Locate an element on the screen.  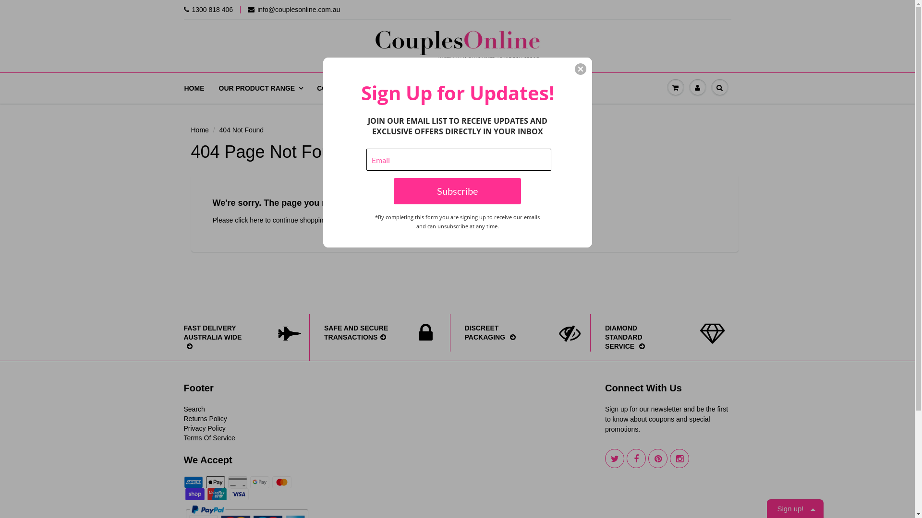
Facebook is located at coordinates (636, 459).